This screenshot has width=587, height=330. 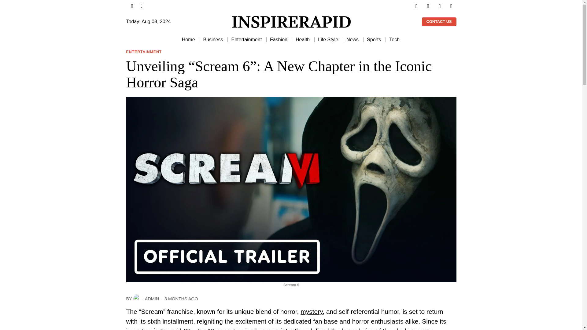 What do you see at coordinates (179, 299) in the screenshot?
I see `20 May, 2024 21:04:28` at bounding box center [179, 299].